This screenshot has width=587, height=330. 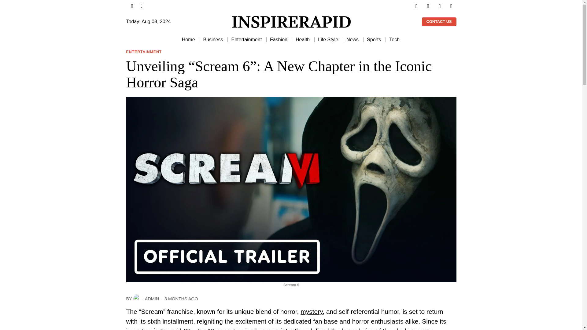 What do you see at coordinates (179, 299) in the screenshot?
I see `20 May, 2024 21:04:28` at bounding box center [179, 299].